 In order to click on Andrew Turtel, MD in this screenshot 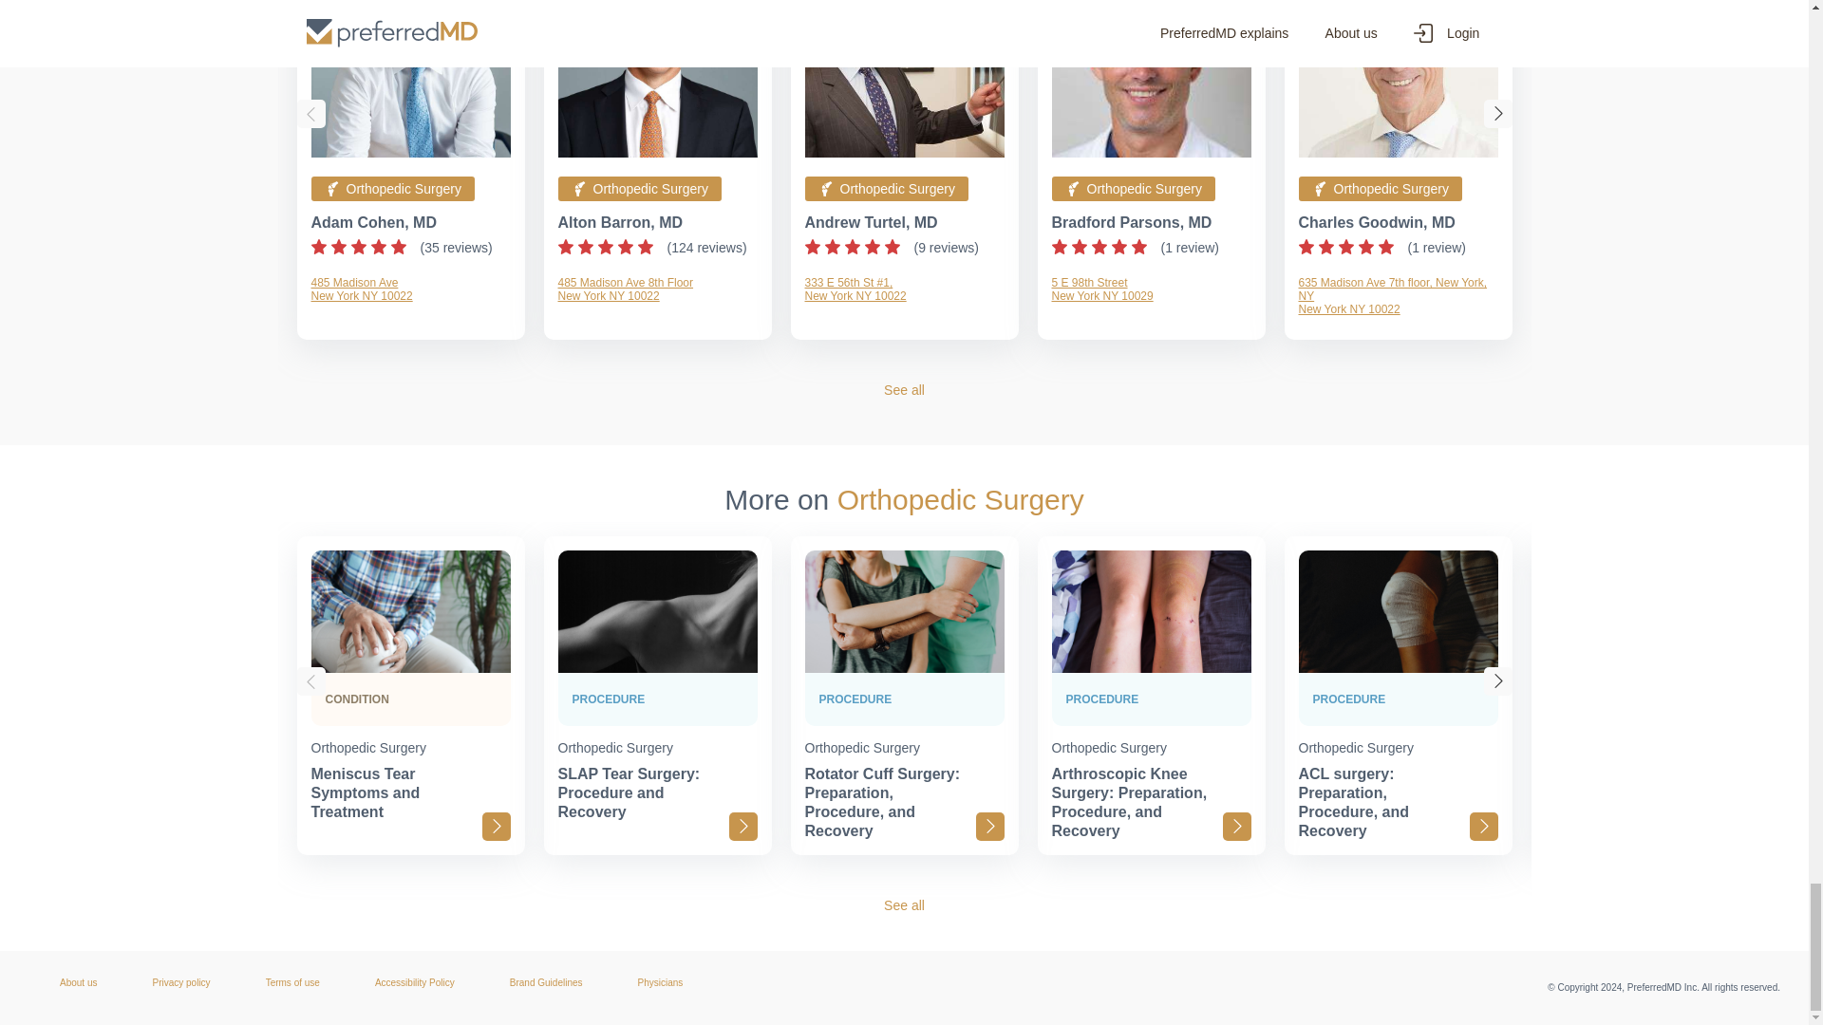, I will do `click(621, 222)`.